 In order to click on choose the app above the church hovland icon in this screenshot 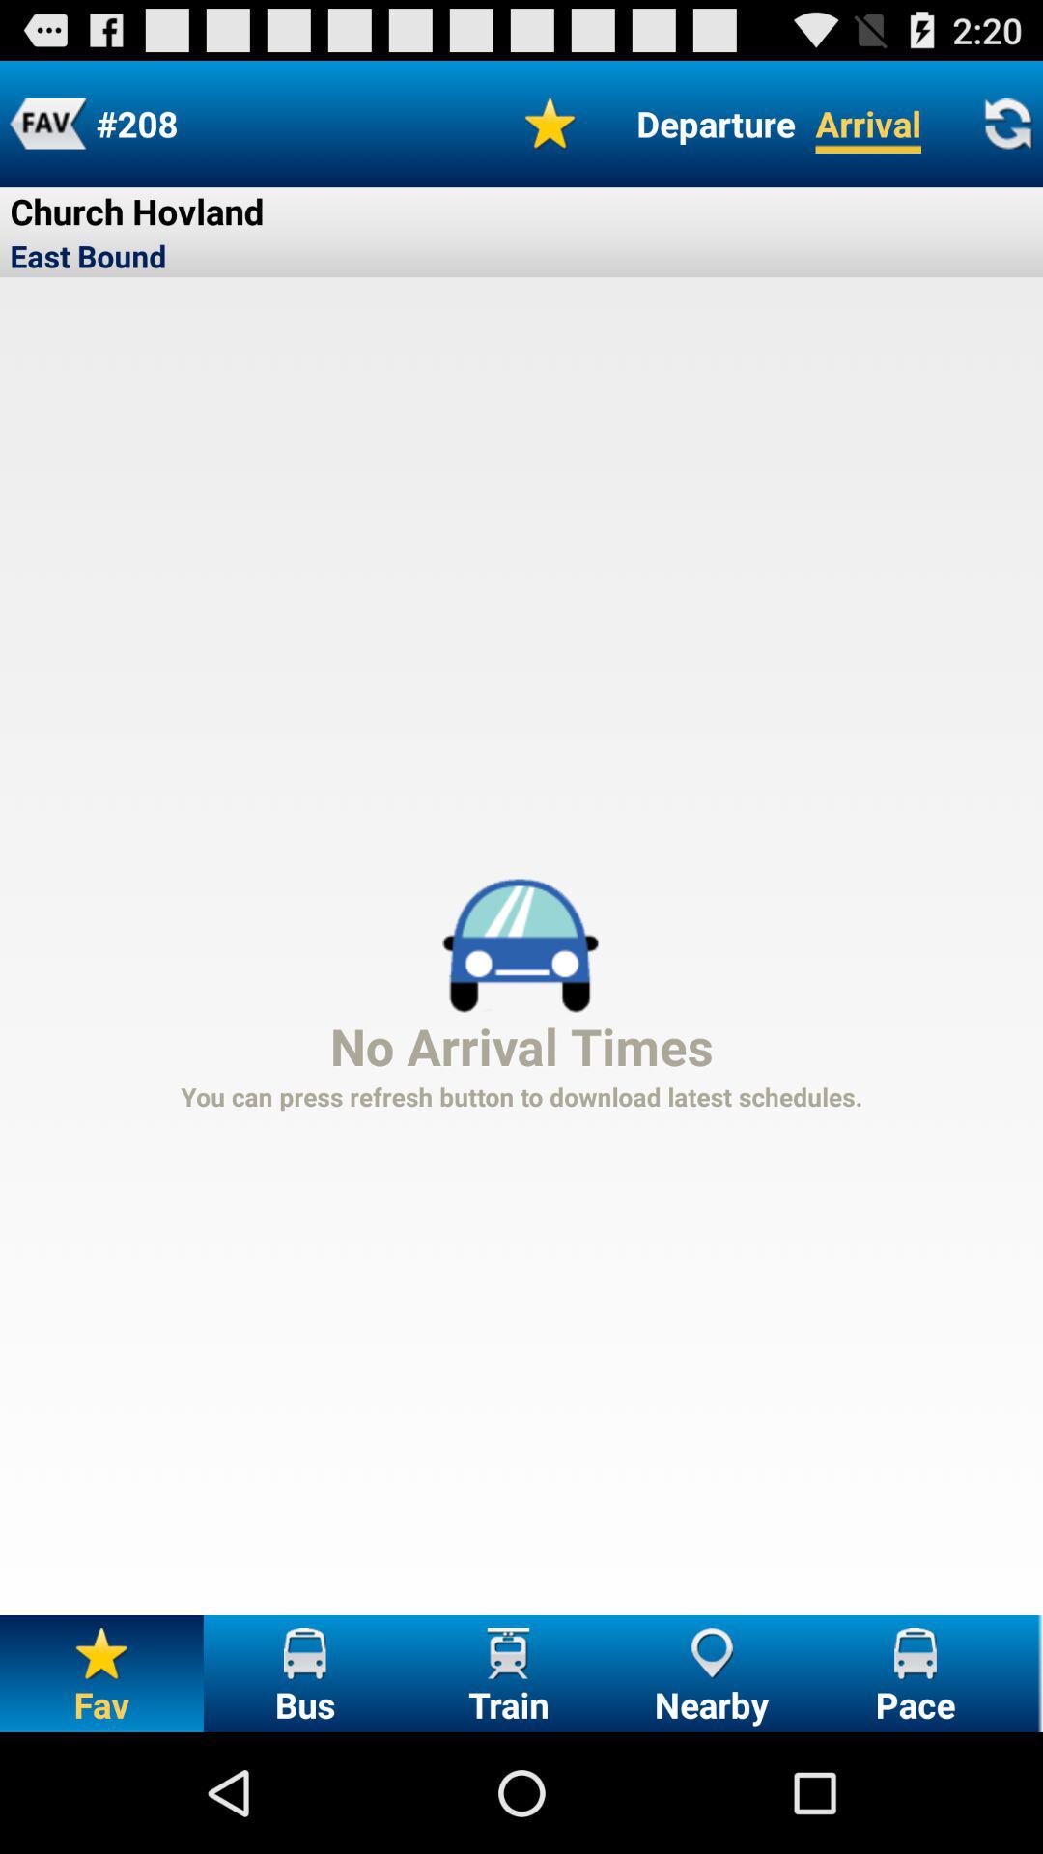, I will do `click(48, 124)`.